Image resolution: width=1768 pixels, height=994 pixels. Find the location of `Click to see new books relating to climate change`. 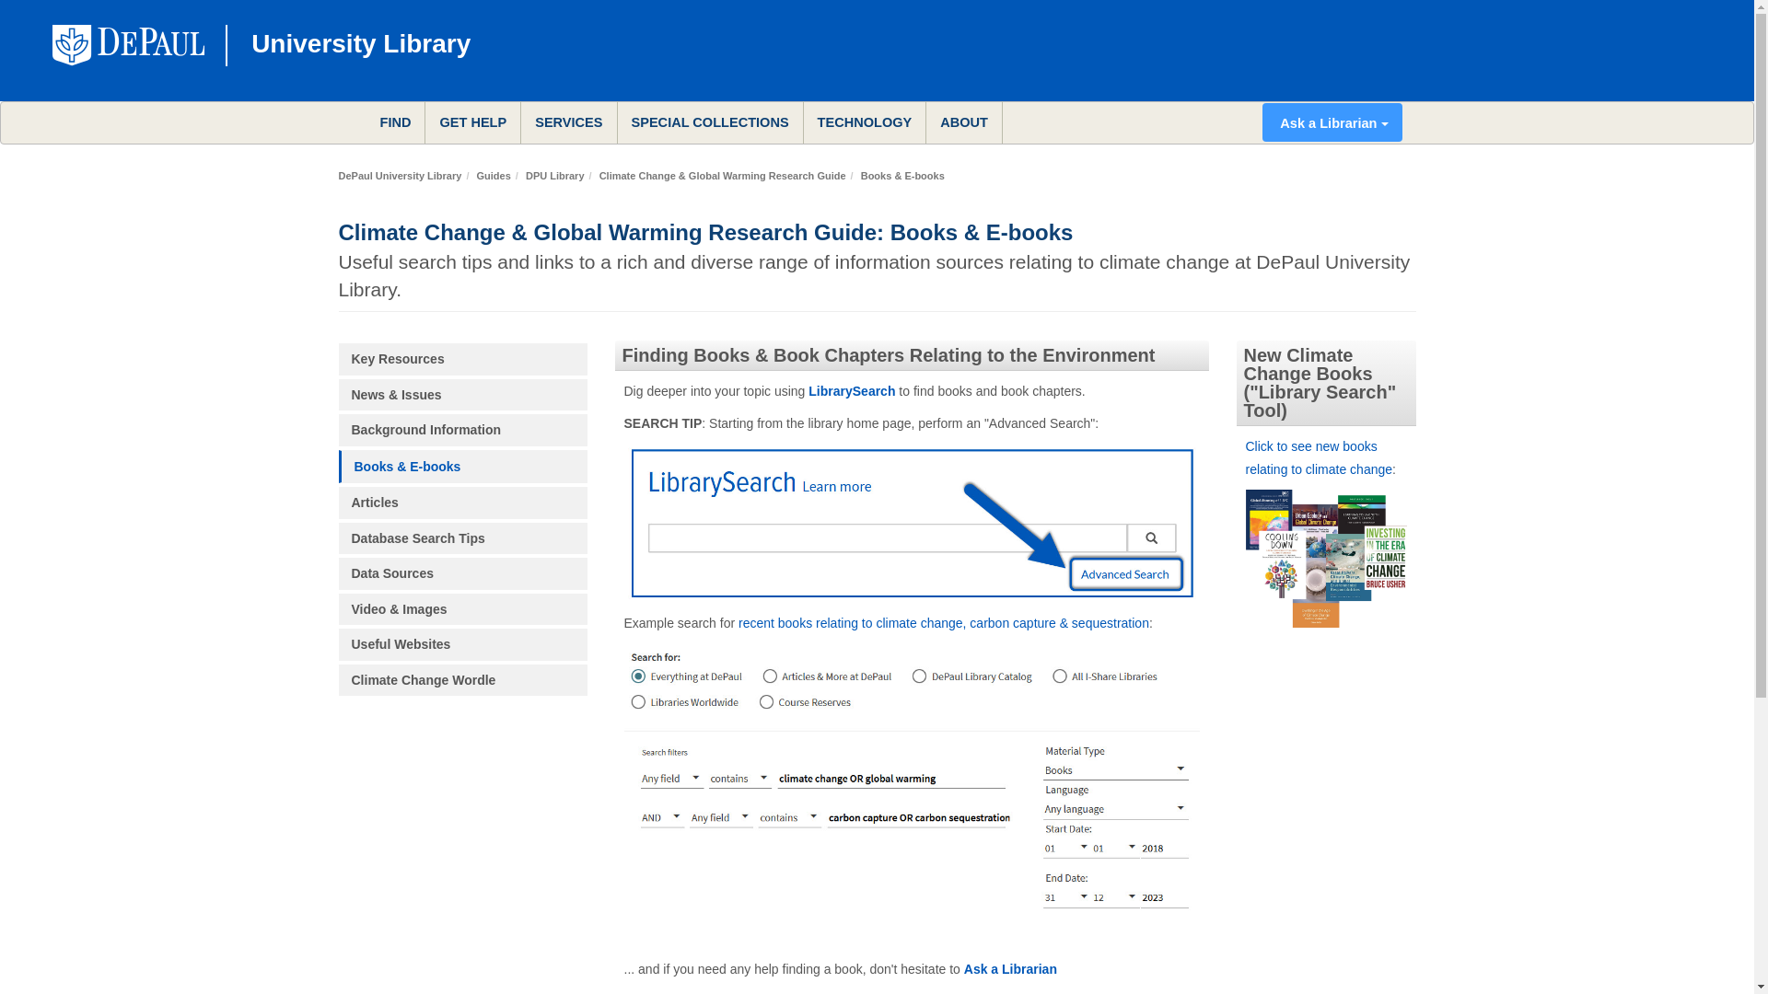

Click to see new books relating to climate change is located at coordinates (1319, 458).